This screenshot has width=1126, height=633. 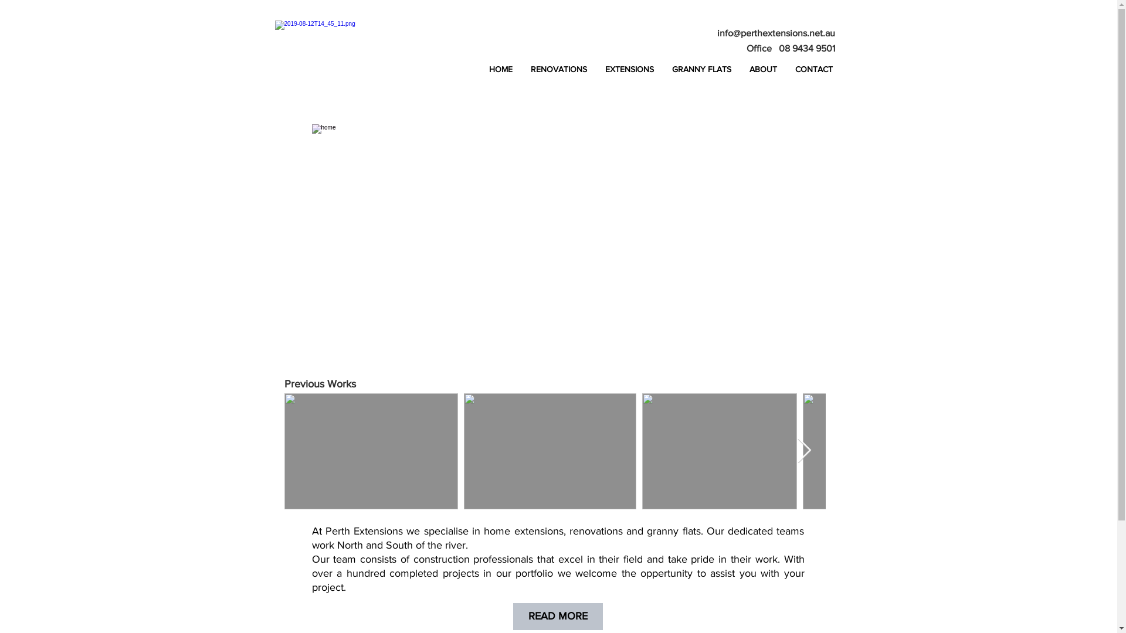 I want to click on READ MORE, so click(x=557, y=617).